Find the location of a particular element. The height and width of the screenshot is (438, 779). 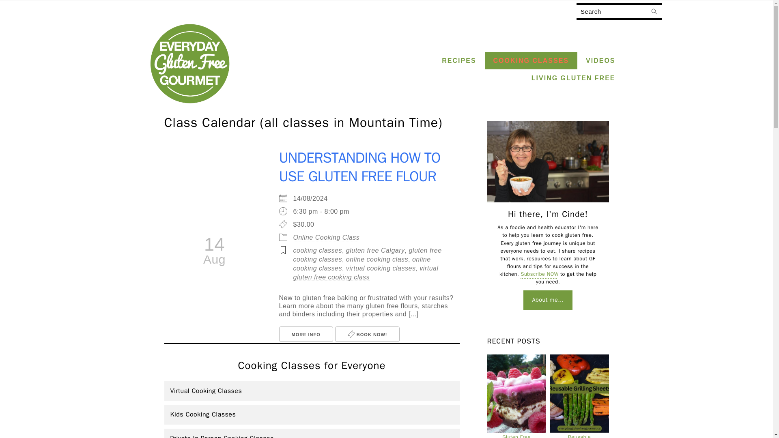

Twitter is located at coordinates (742, 12).